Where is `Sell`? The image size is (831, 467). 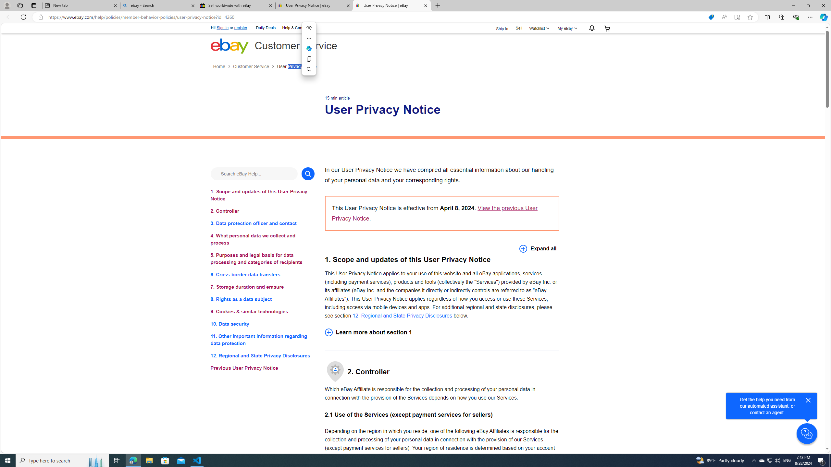
Sell is located at coordinates (519, 29).